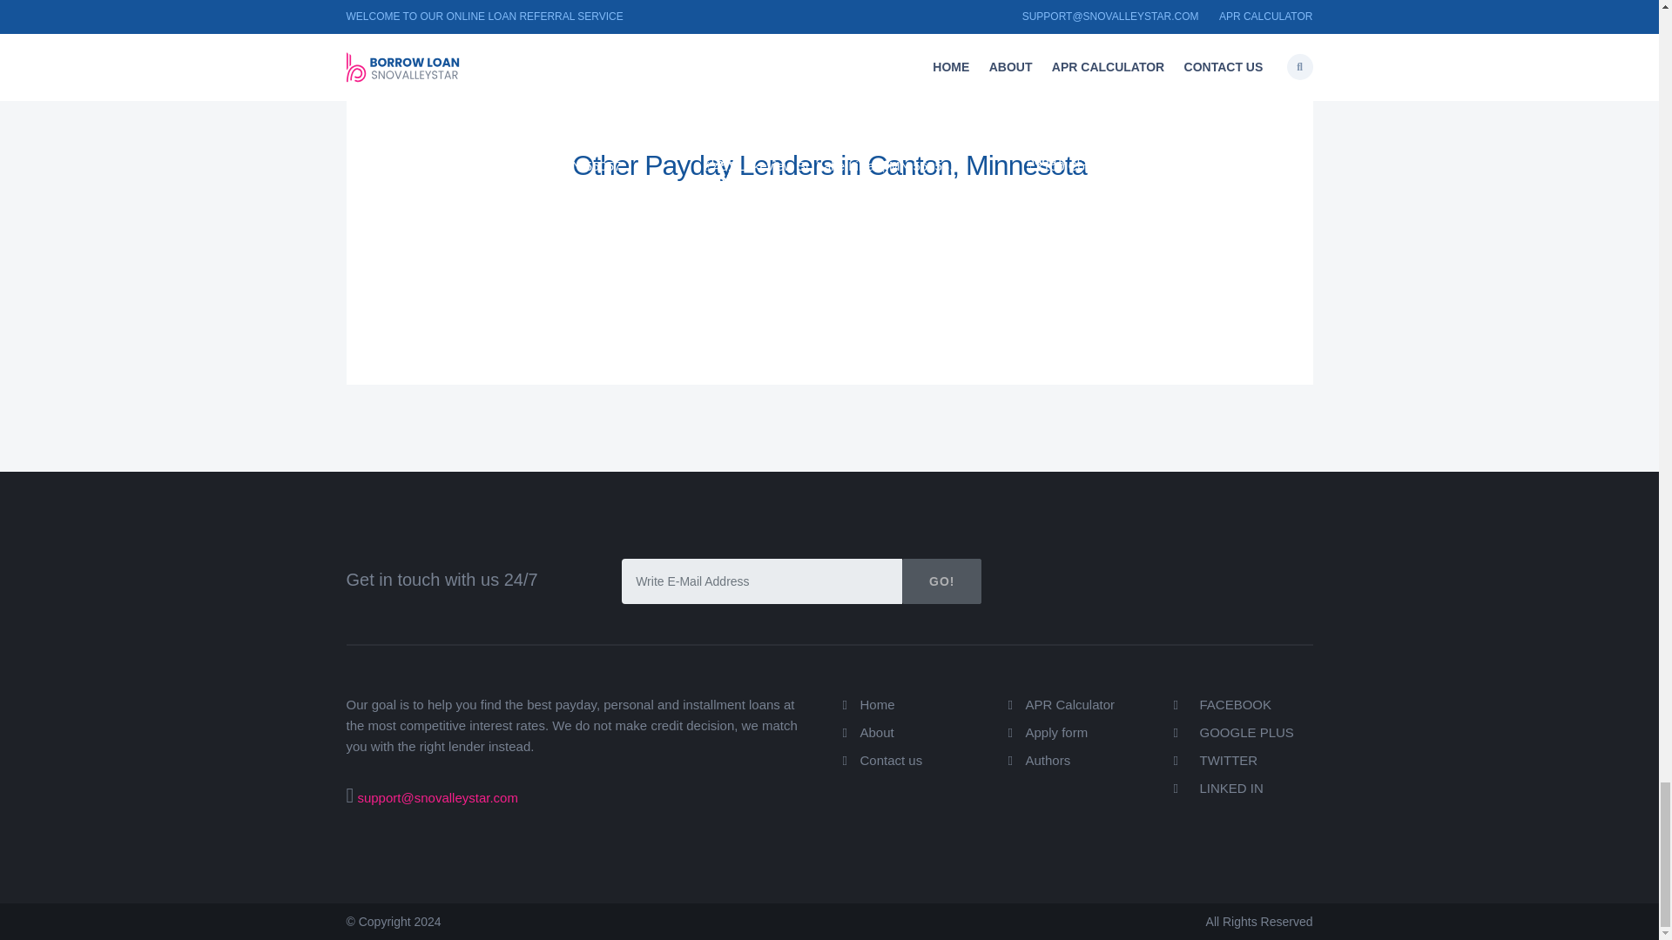  What do you see at coordinates (826, 109) in the screenshot?
I see `Central Minnesota Credit Union` at bounding box center [826, 109].